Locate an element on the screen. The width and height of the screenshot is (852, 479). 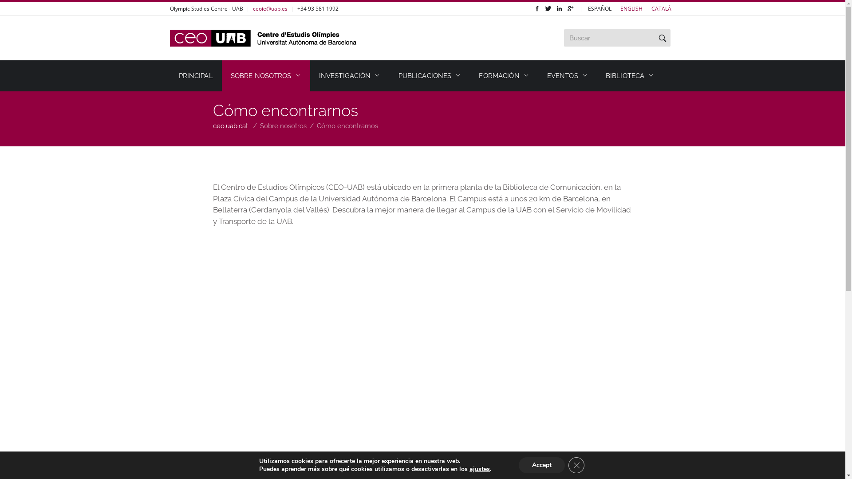
BIBLIOTECA is located at coordinates (630, 76).